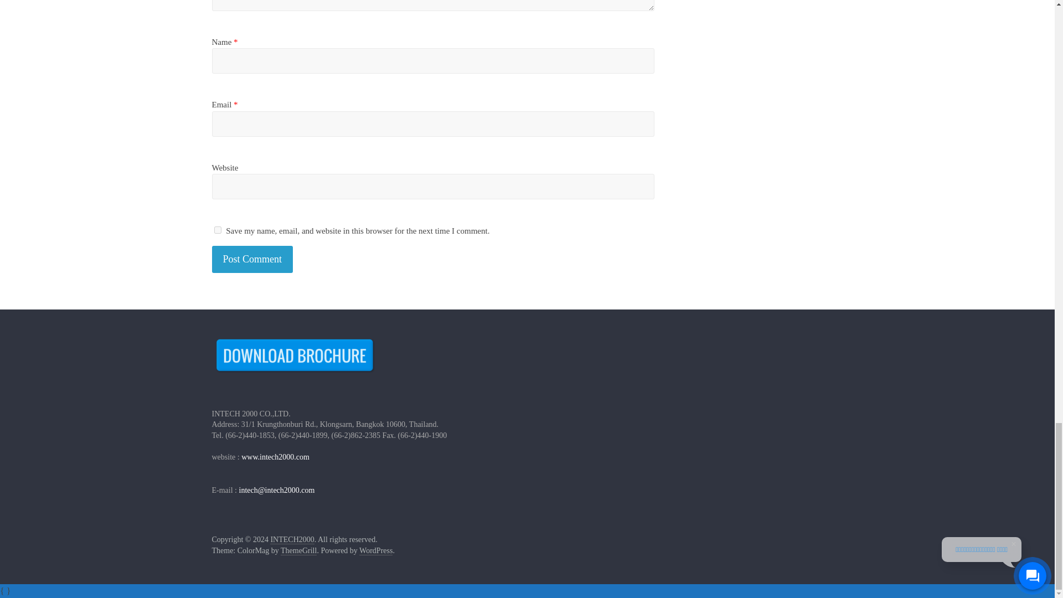 Image resolution: width=1063 pixels, height=598 pixels. I want to click on WordPress, so click(375, 551).